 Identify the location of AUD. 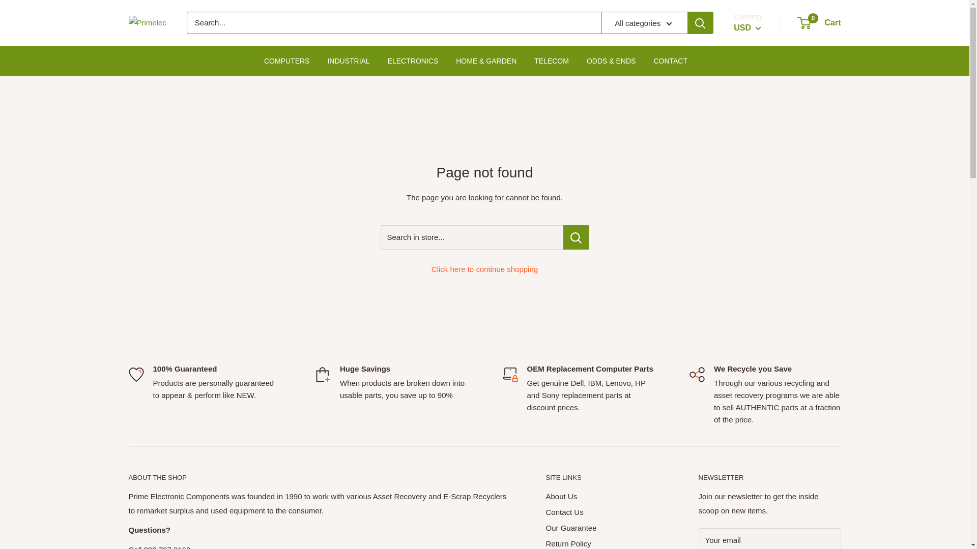
(757, 214).